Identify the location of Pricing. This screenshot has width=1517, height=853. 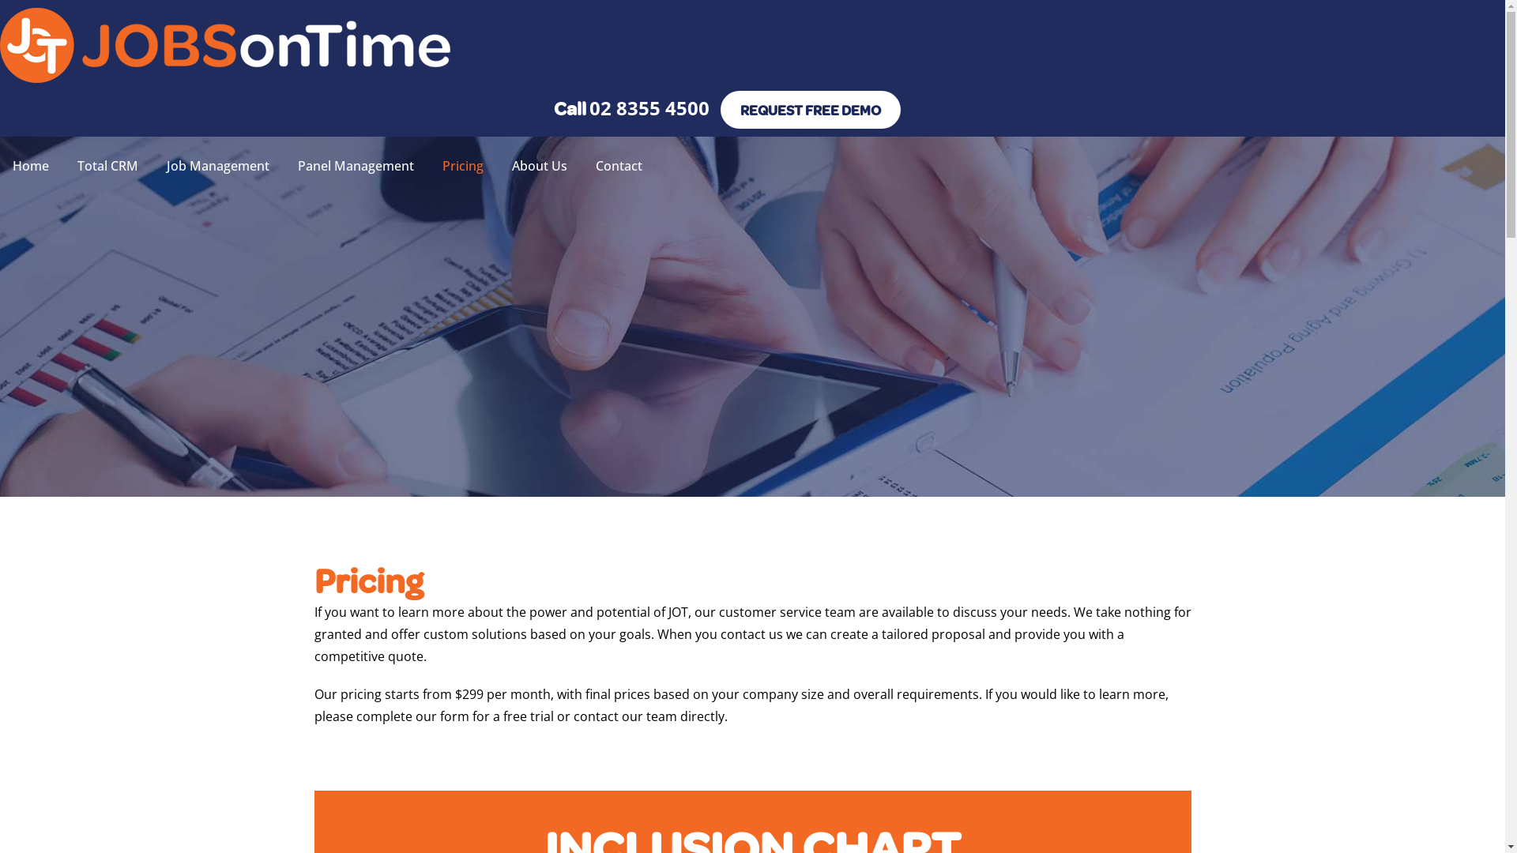
(463, 166).